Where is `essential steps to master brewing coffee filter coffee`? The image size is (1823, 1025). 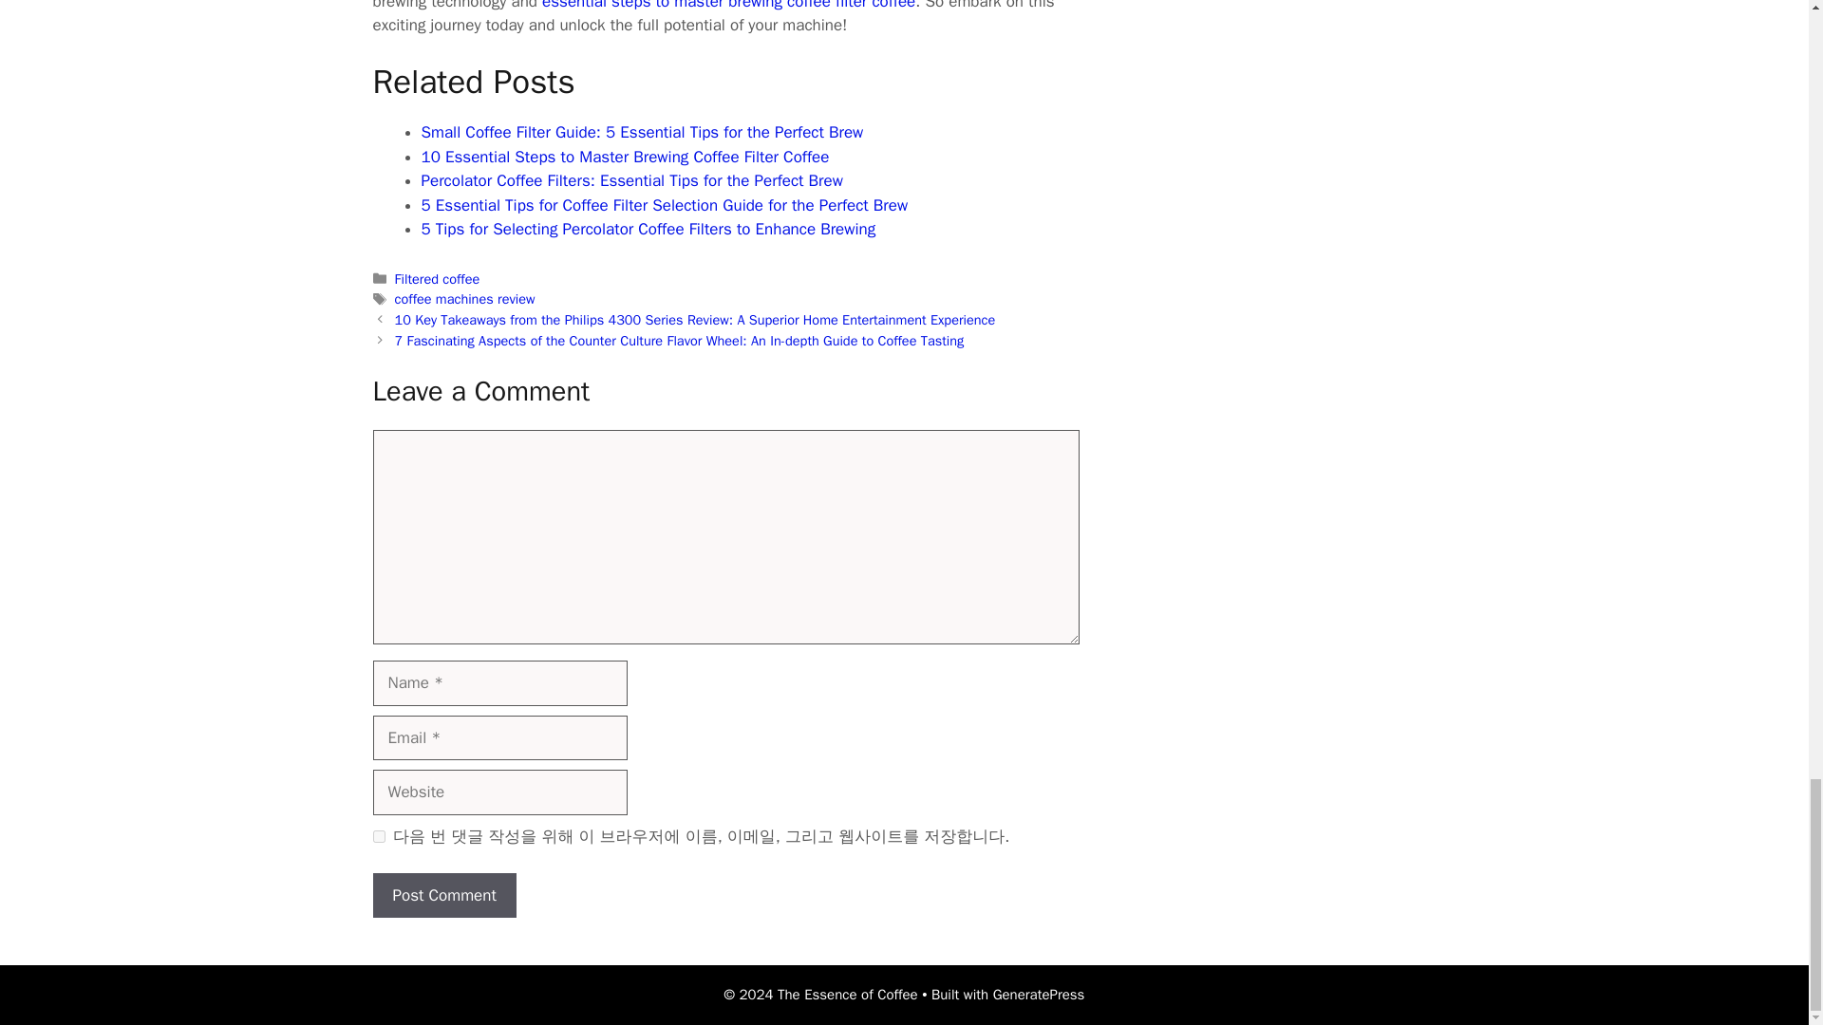 essential steps to master brewing coffee filter coffee is located at coordinates (727, 6).